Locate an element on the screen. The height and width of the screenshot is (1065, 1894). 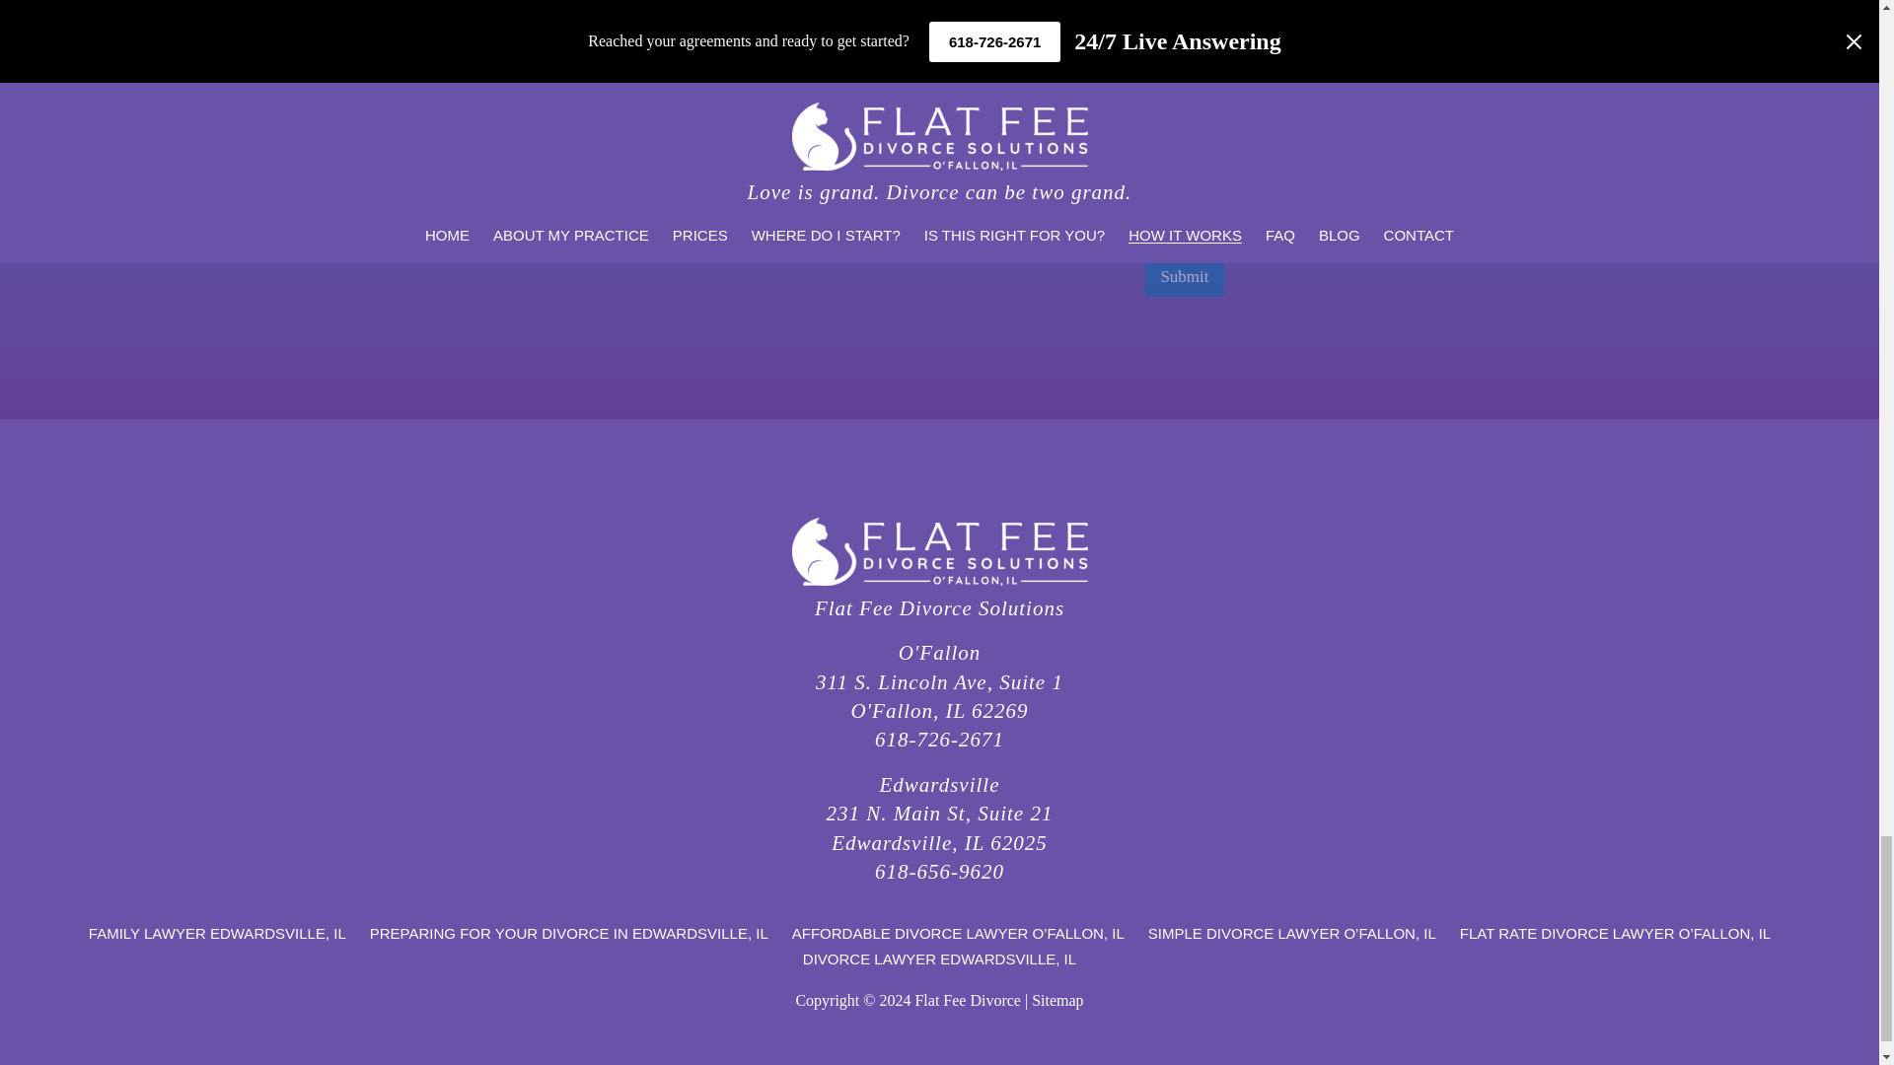
Submit is located at coordinates (1184, 276).